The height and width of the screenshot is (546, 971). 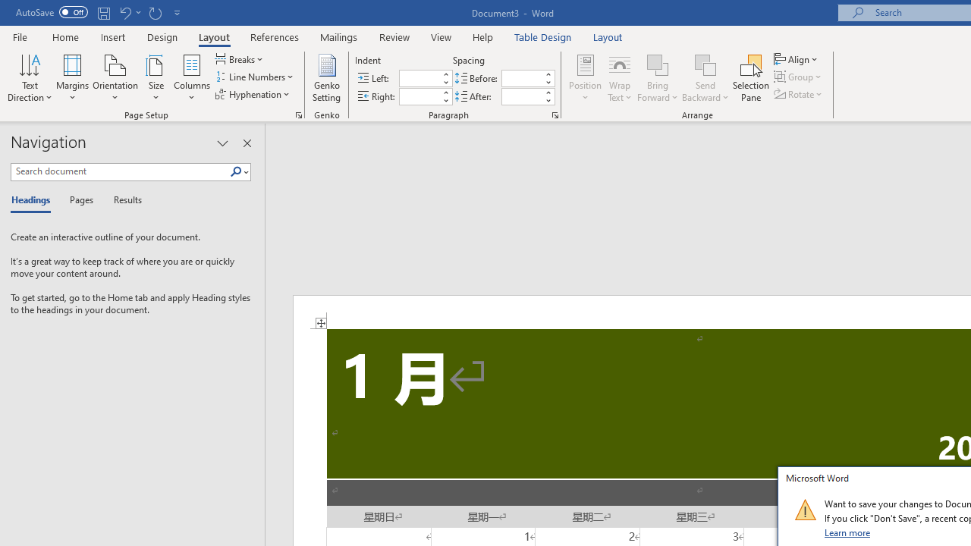 I want to click on Indent Left, so click(x=419, y=79).